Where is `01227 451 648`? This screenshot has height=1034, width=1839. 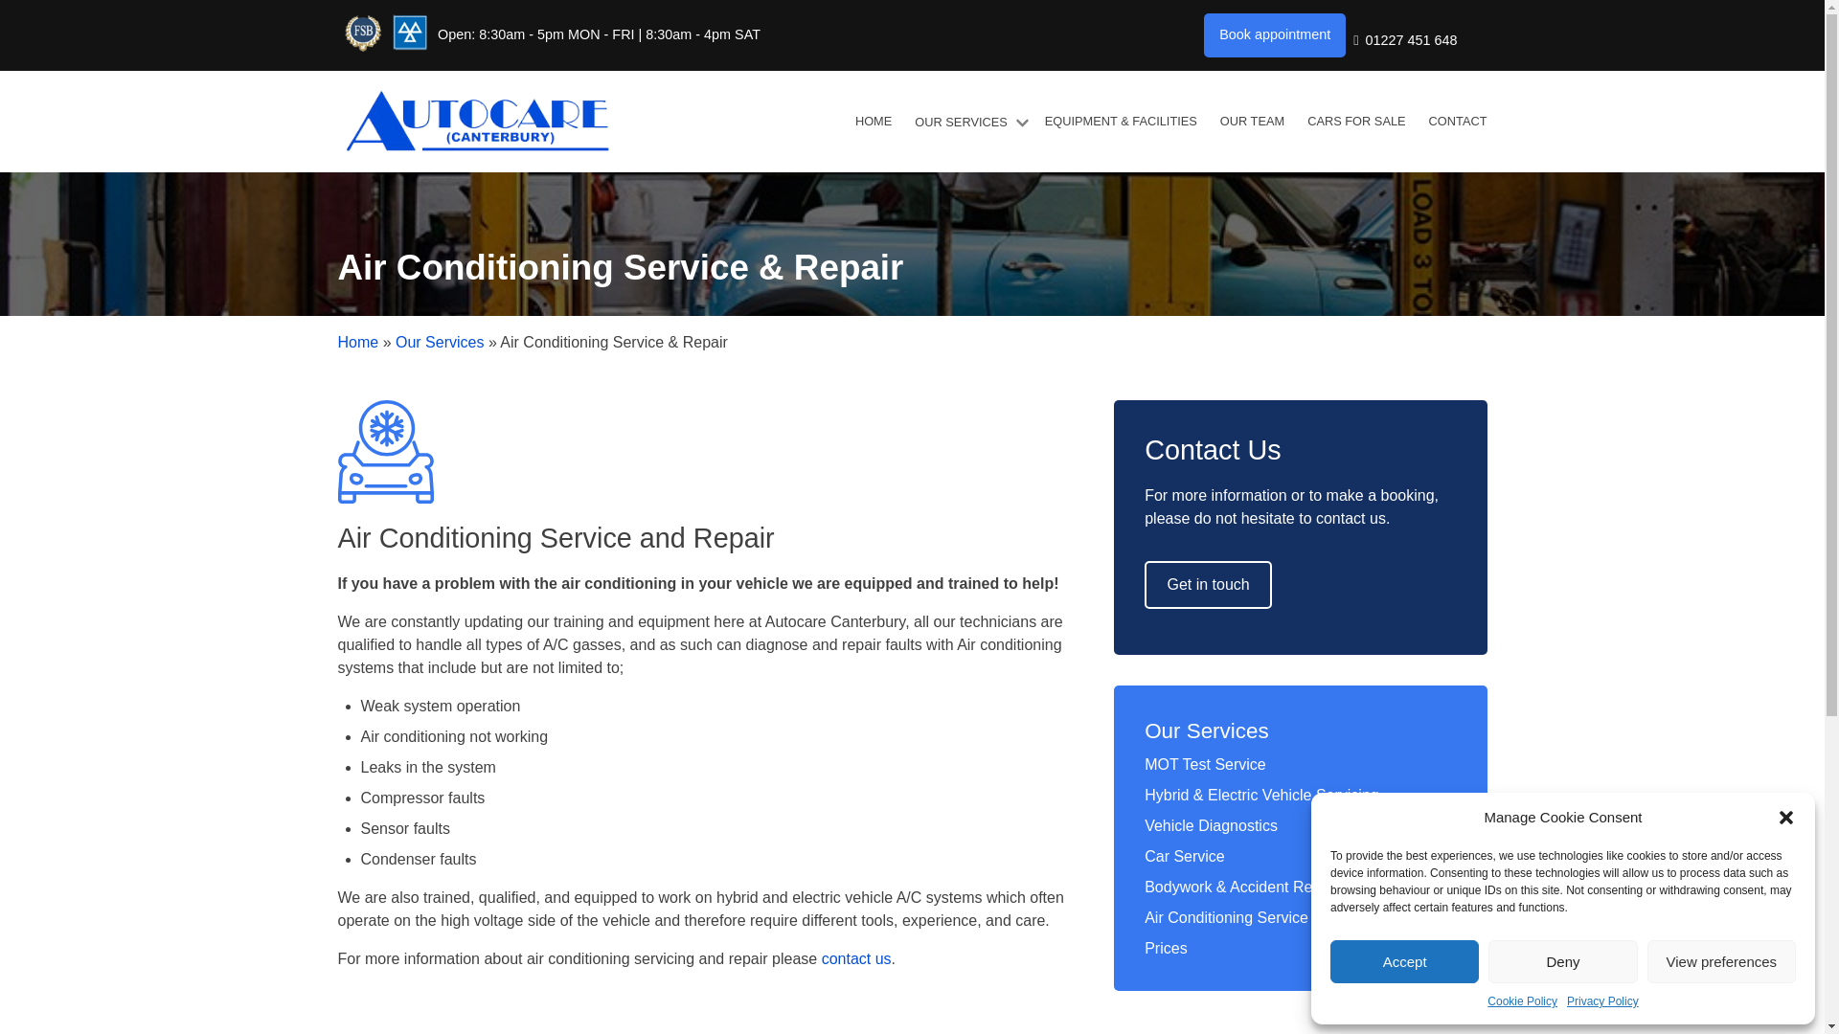 01227 451 648 is located at coordinates (1404, 41).